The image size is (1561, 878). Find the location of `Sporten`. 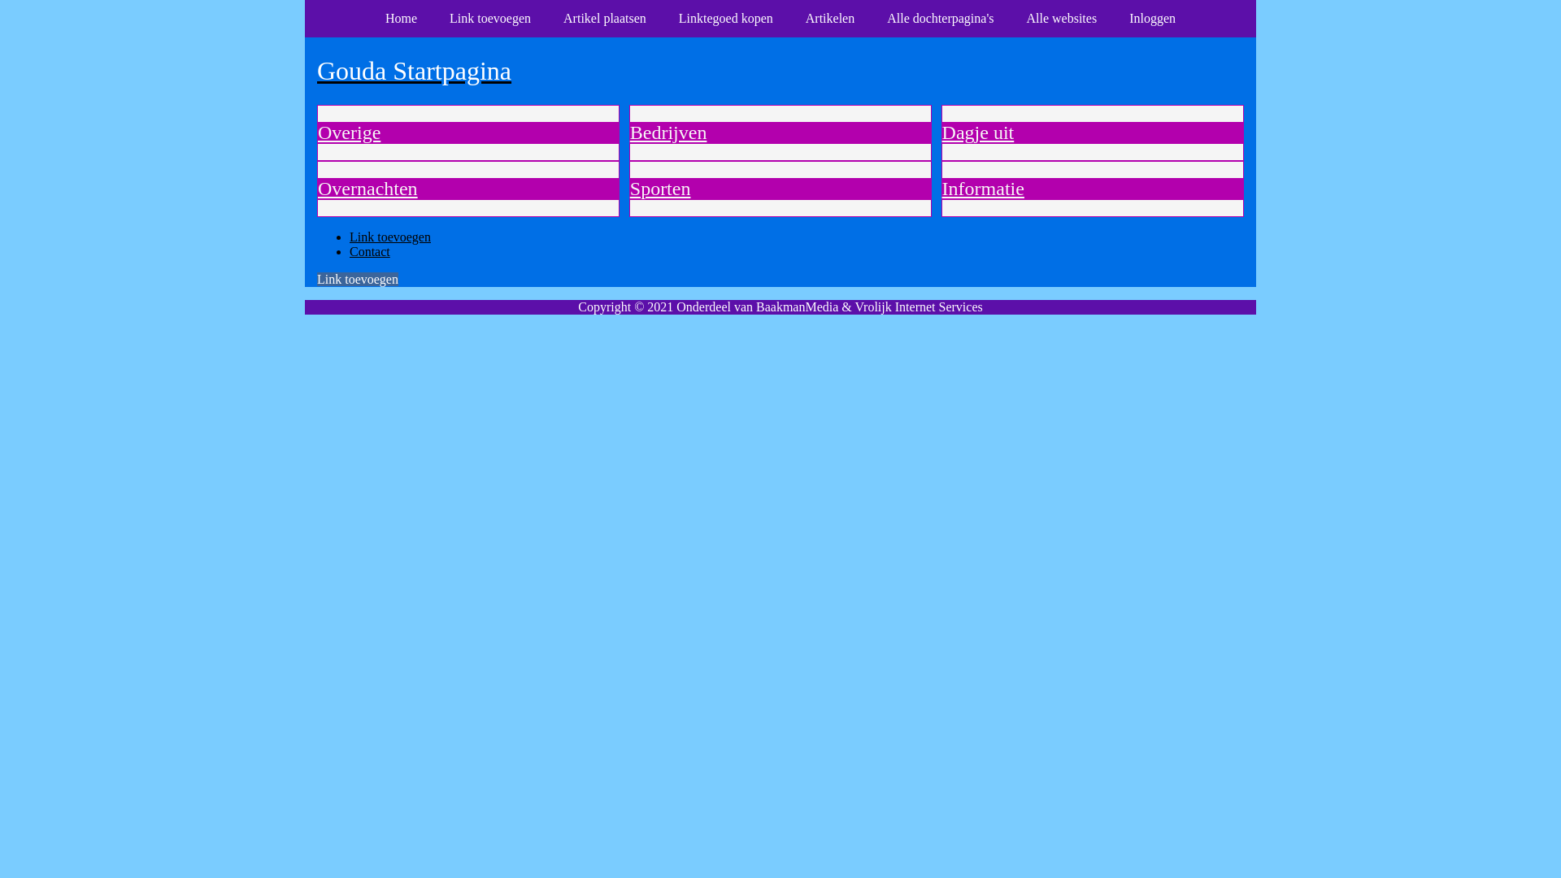

Sporten is located at coordinates (660, 189).